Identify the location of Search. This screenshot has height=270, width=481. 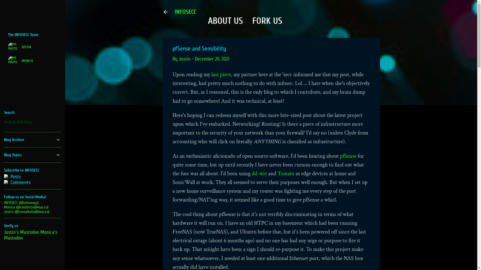
(10, 6).